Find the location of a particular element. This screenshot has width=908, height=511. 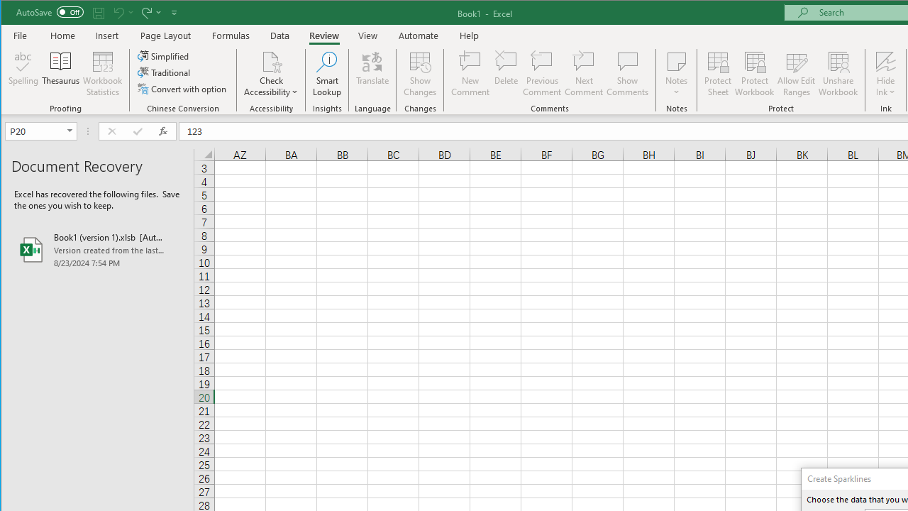

Name Box is located at coordinates (40, 131).